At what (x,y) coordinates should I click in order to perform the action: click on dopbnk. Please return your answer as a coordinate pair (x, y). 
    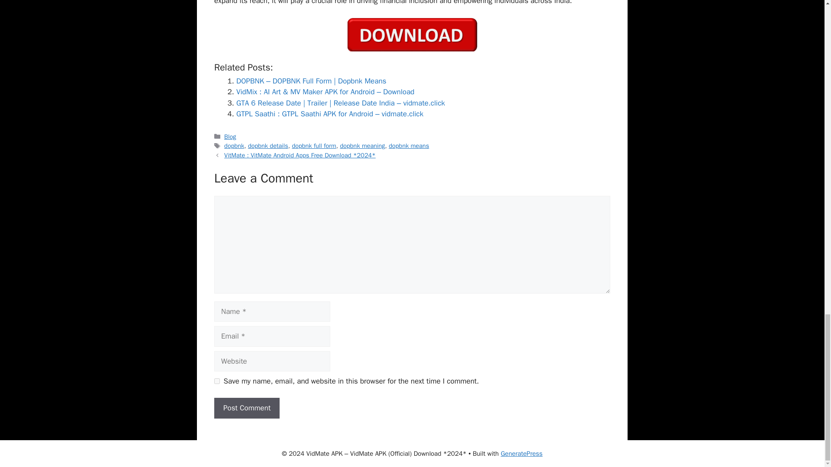
    Looking at the image, I should click on (234, 145).